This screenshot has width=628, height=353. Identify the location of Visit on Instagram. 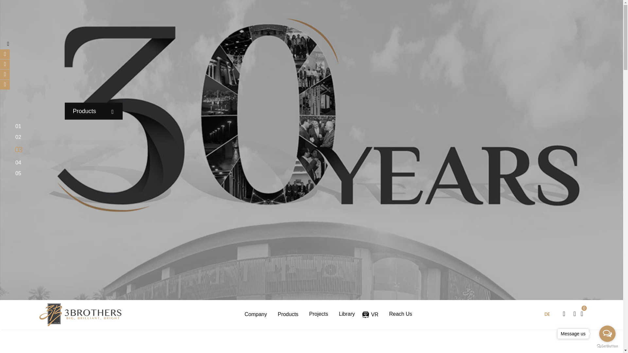
(5, 85).